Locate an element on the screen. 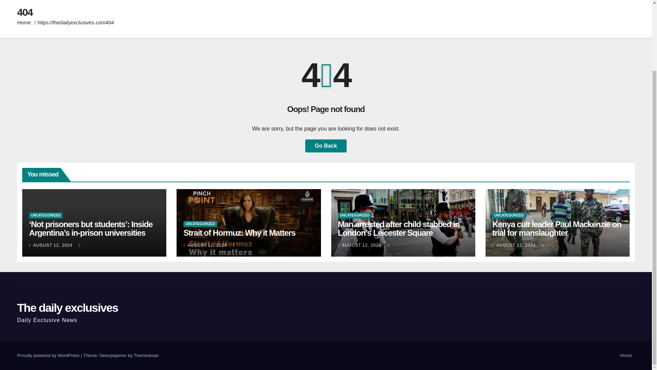 This screenshot has height=370, width=657. AUGUST 12, 2024 is located at coordinates (362, 245).